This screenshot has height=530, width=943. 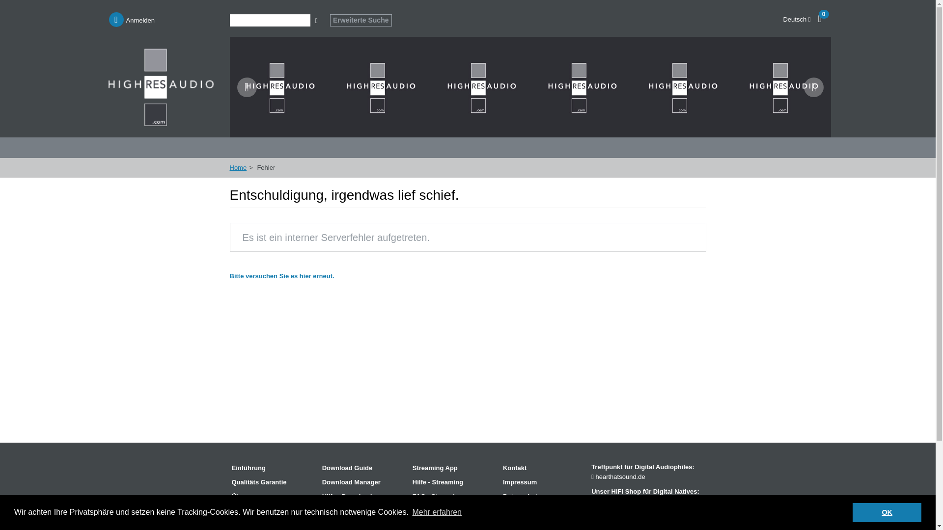 I want to click on Besuchen Sie HRA auf Facebook, so click(x=600, y=528).